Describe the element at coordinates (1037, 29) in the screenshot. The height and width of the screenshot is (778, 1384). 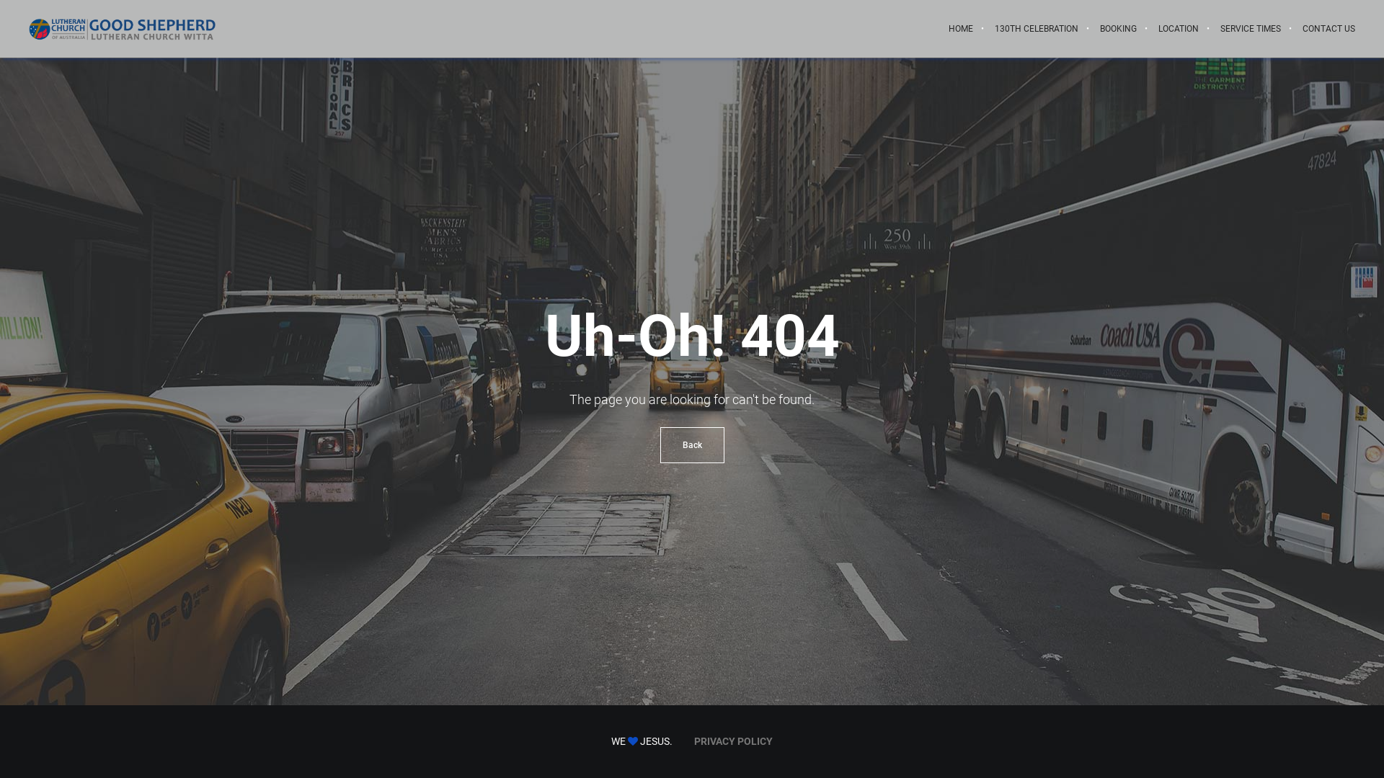
I see `130TH CELEBRATION` at that location.